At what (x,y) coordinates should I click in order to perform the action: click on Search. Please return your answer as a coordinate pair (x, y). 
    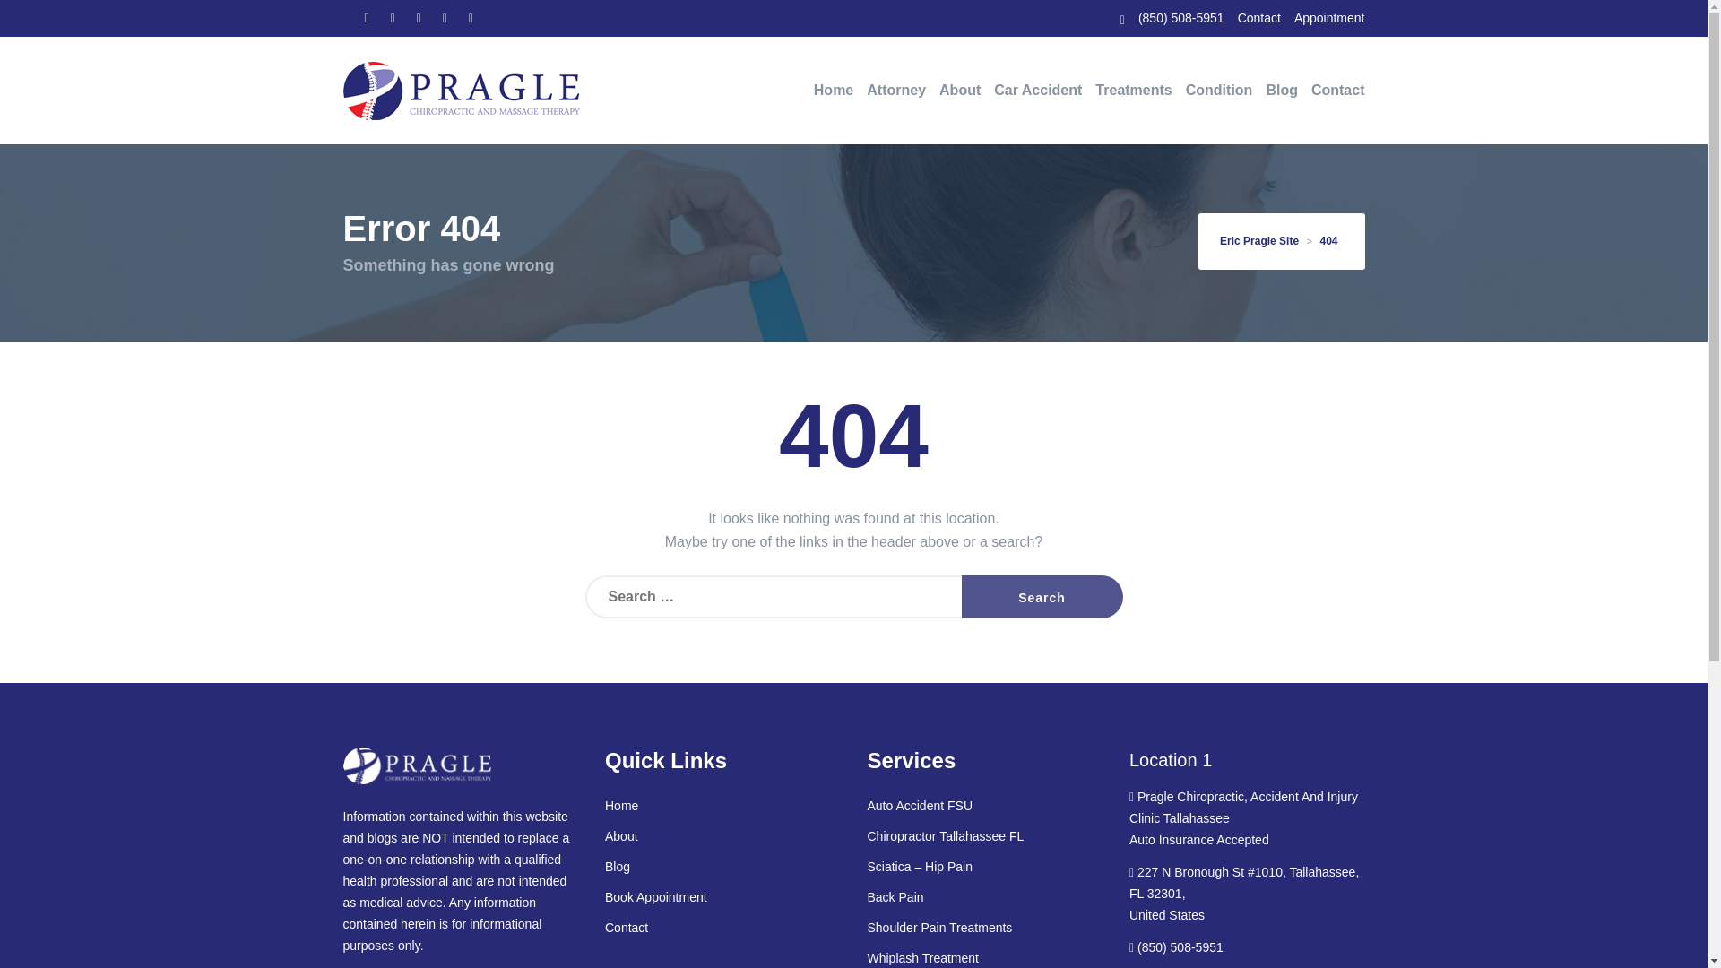
    Looking at the image, I should click on (1041, 597).